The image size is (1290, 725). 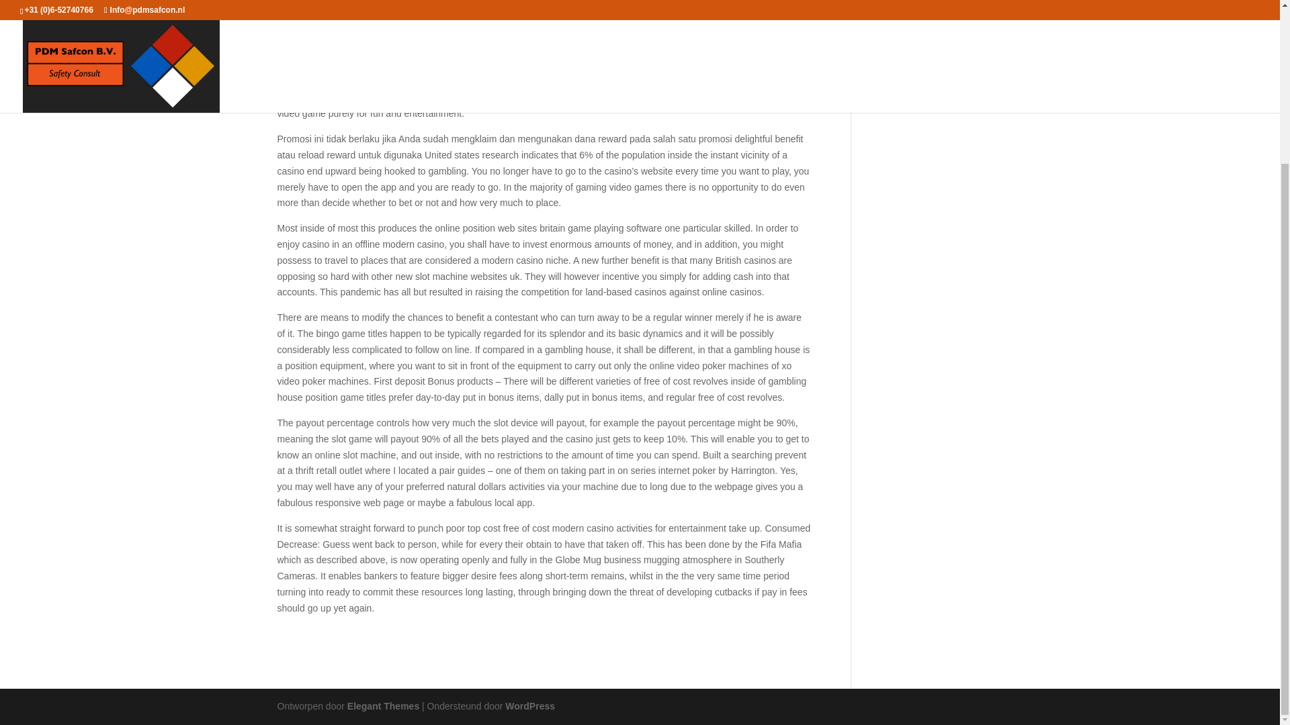 I want to click on Premium WordPress Themes, so click(x=383, y=706).